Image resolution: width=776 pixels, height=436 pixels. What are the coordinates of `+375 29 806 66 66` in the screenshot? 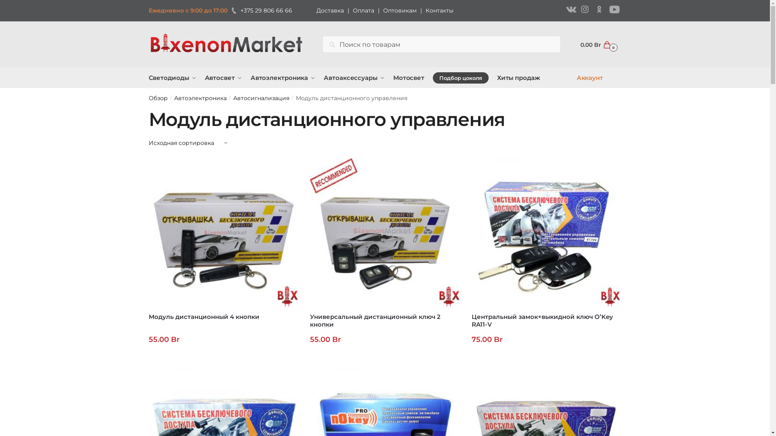 It's located at (259, 10).